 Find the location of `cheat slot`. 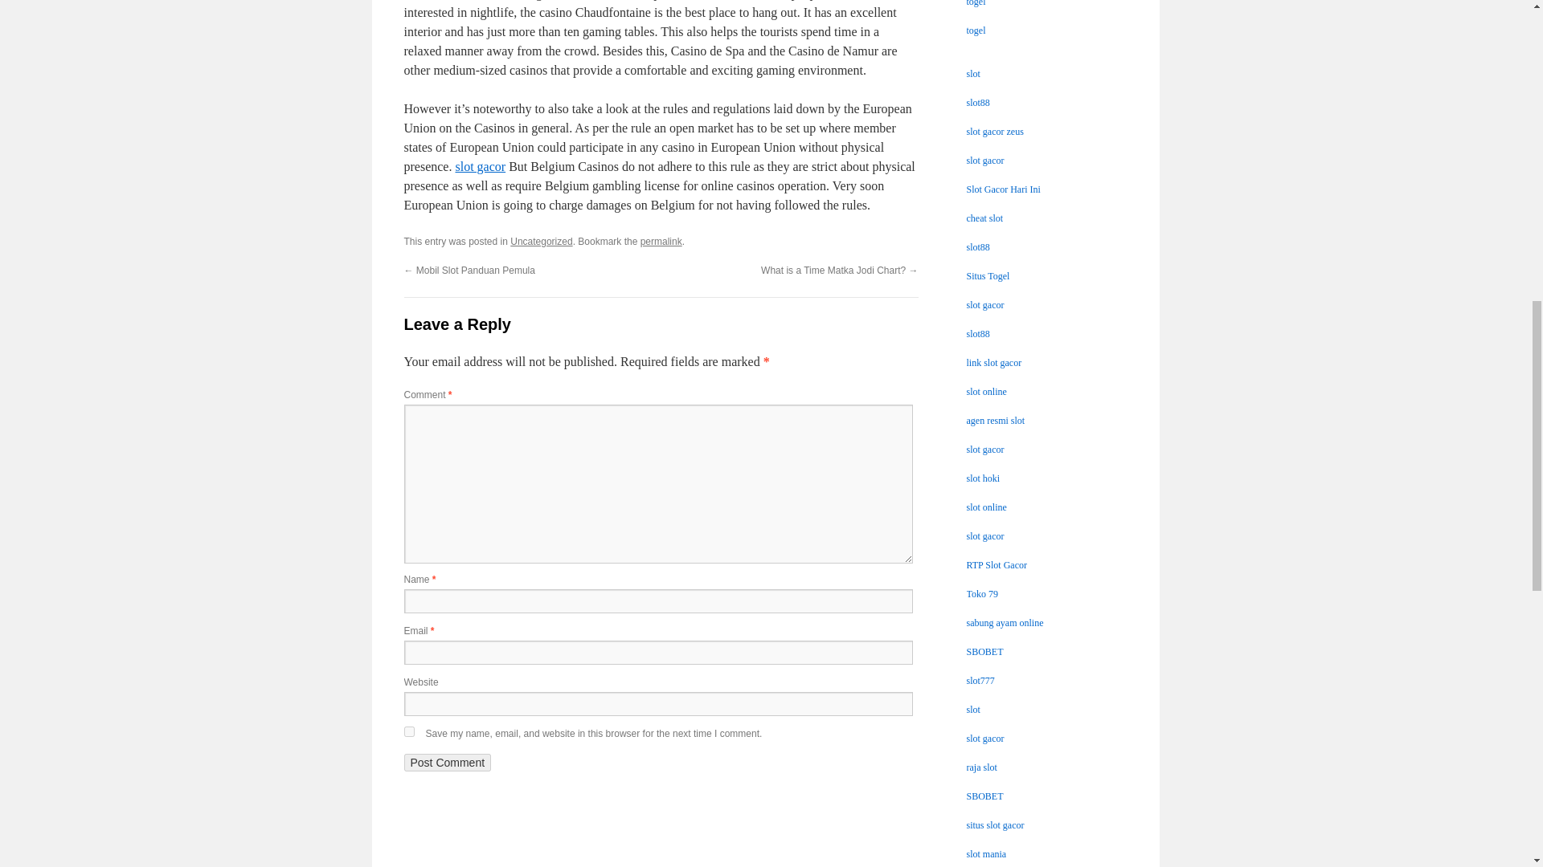

cheat slot is located at coordinates (984, 218).